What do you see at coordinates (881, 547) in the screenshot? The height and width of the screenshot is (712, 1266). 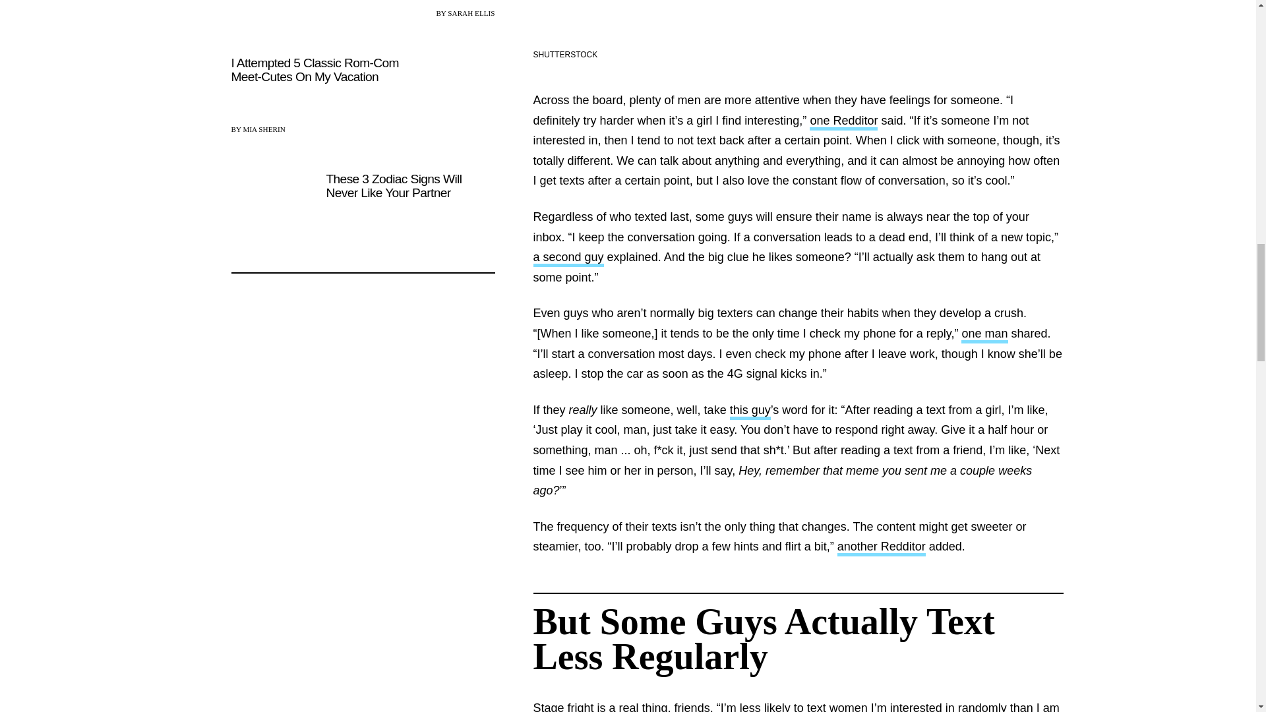 I see `another Redditor` at bounding box center [881, 547].